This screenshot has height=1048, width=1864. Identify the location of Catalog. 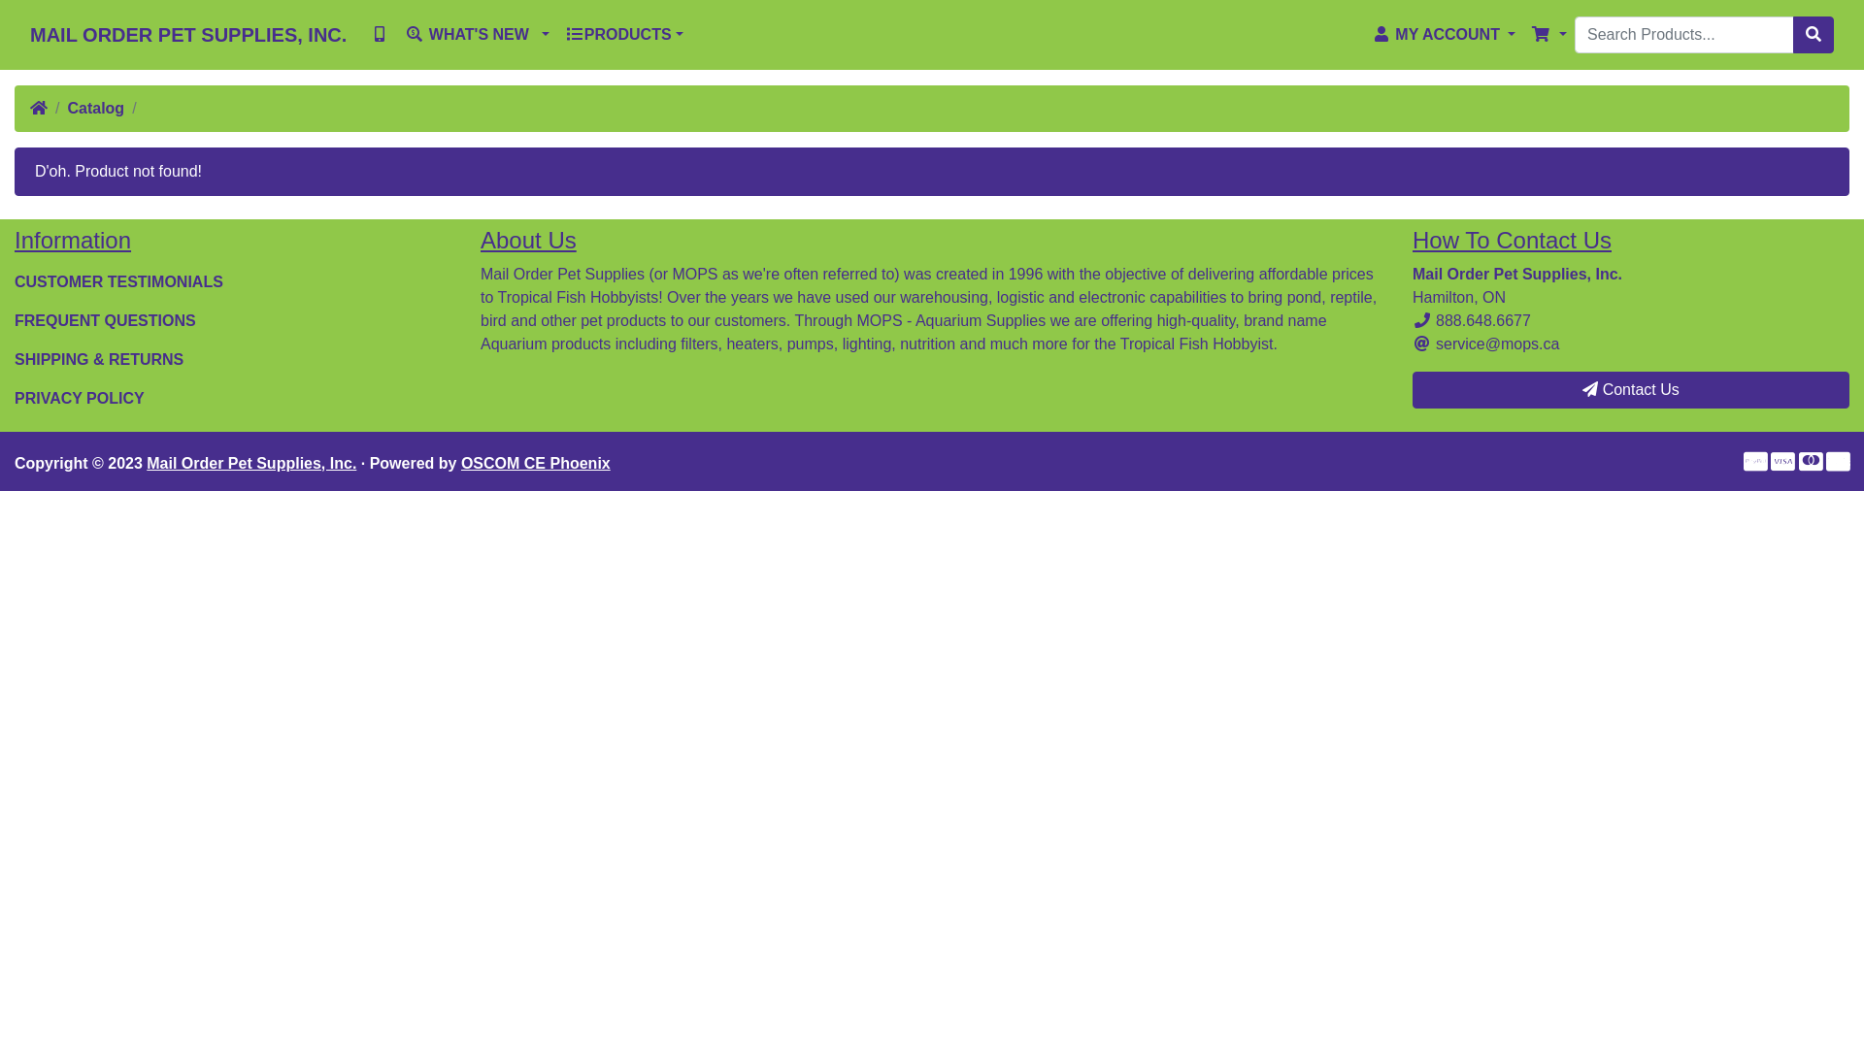
(95, 109).